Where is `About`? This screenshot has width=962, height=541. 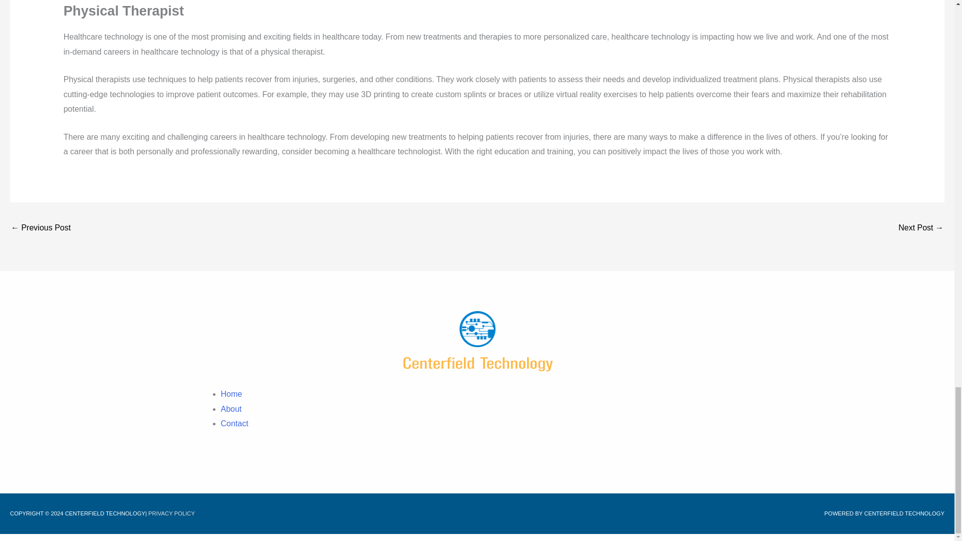 About is located at coordinates (230, 409).